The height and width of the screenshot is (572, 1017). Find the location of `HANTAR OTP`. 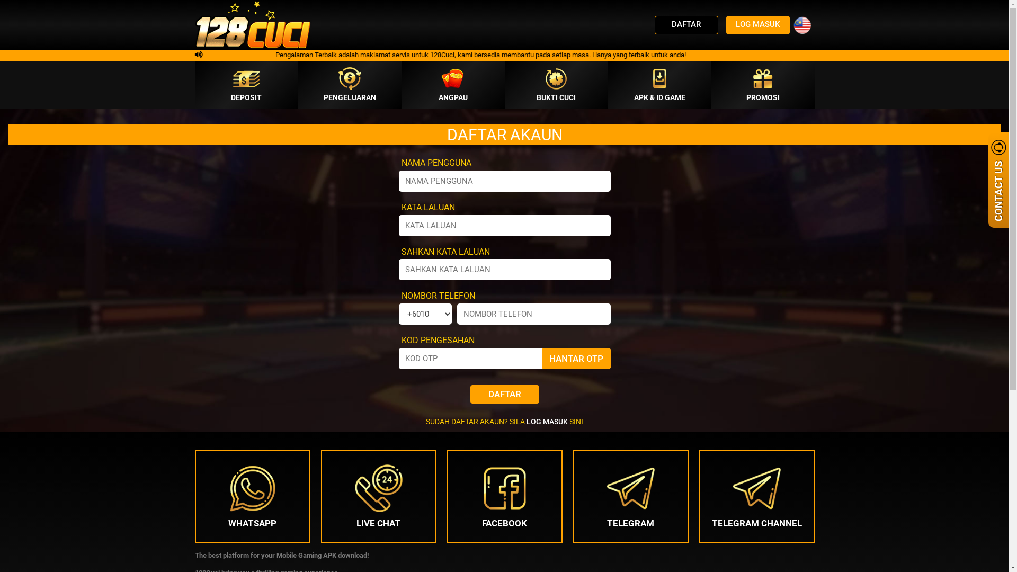

HANTAR OTP is located at coordinates (576, 359).